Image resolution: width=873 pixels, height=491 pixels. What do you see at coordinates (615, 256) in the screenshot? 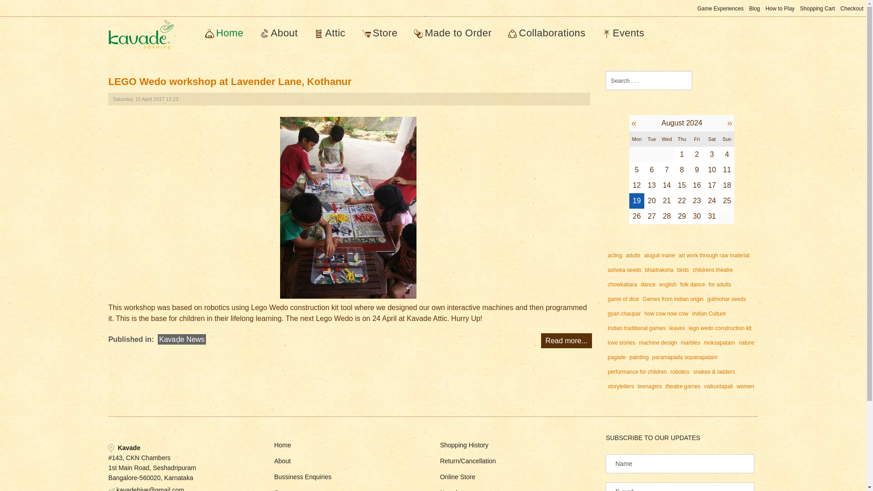
I see `acting` at bounding box center [615, 256].